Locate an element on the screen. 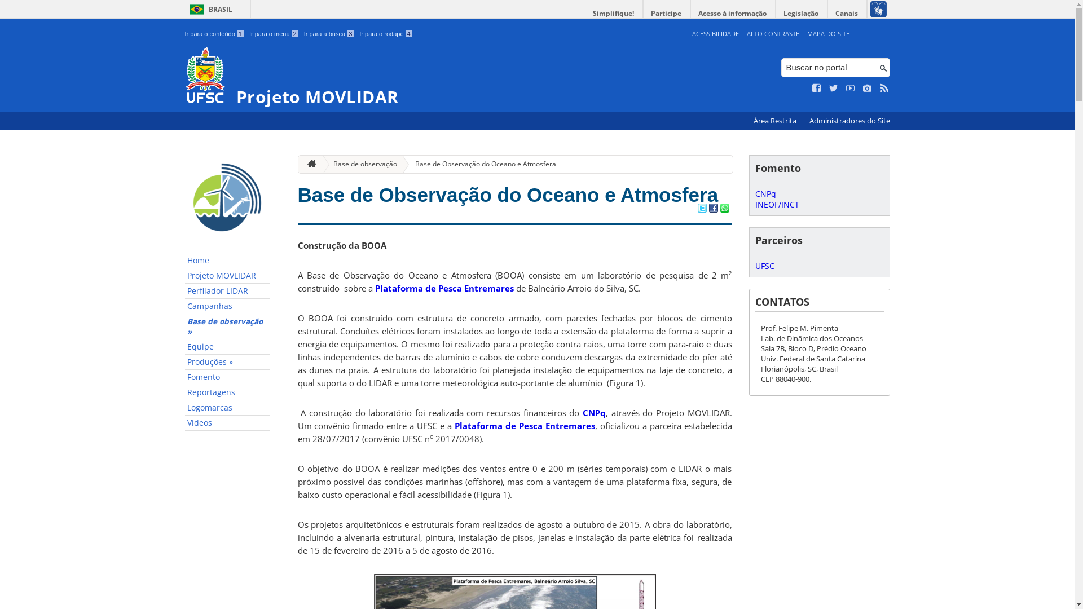 This screenshot has width=1083, height=609. Administradores do Site is located at coordinates (849, 121).